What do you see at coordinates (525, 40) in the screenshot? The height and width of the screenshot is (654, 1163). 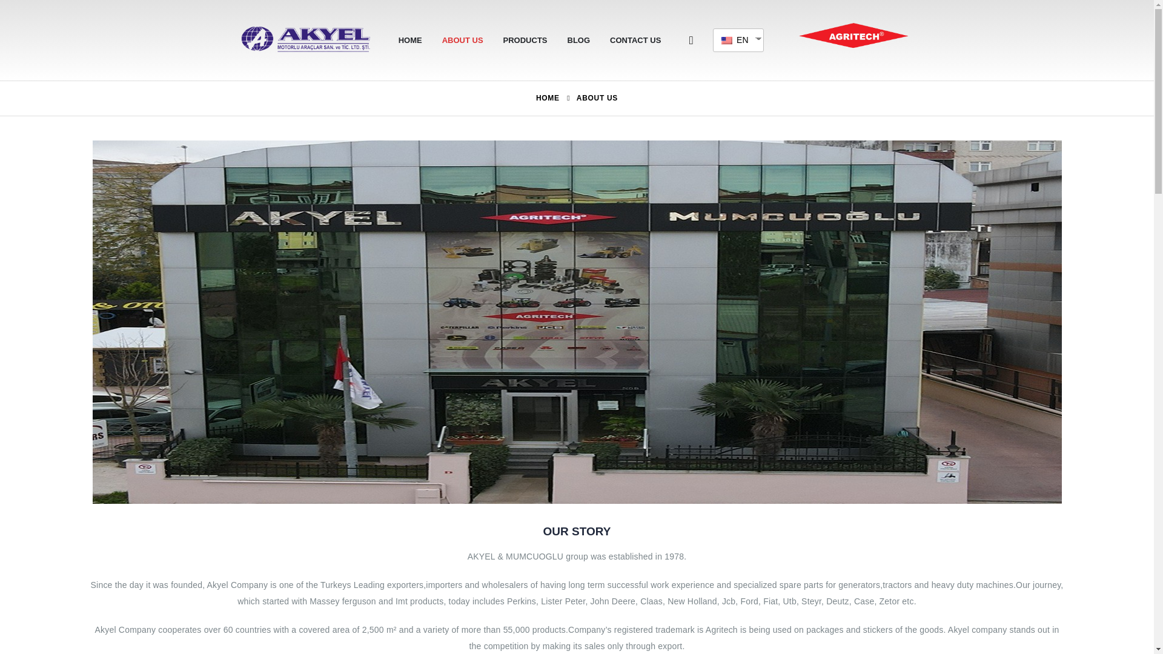 I see `PRODUCTS` at bounding box center [525, 40].